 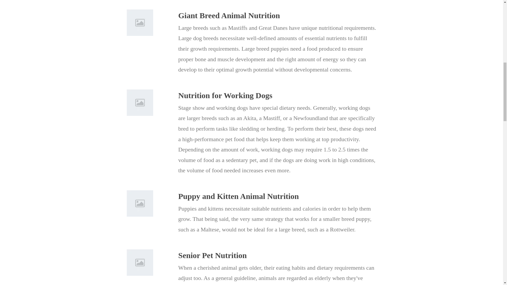 What do you see at coordinates (277, 255) in the screenshot?
I see `Senior Pet Nutrition` at bounding box center [277, 255].